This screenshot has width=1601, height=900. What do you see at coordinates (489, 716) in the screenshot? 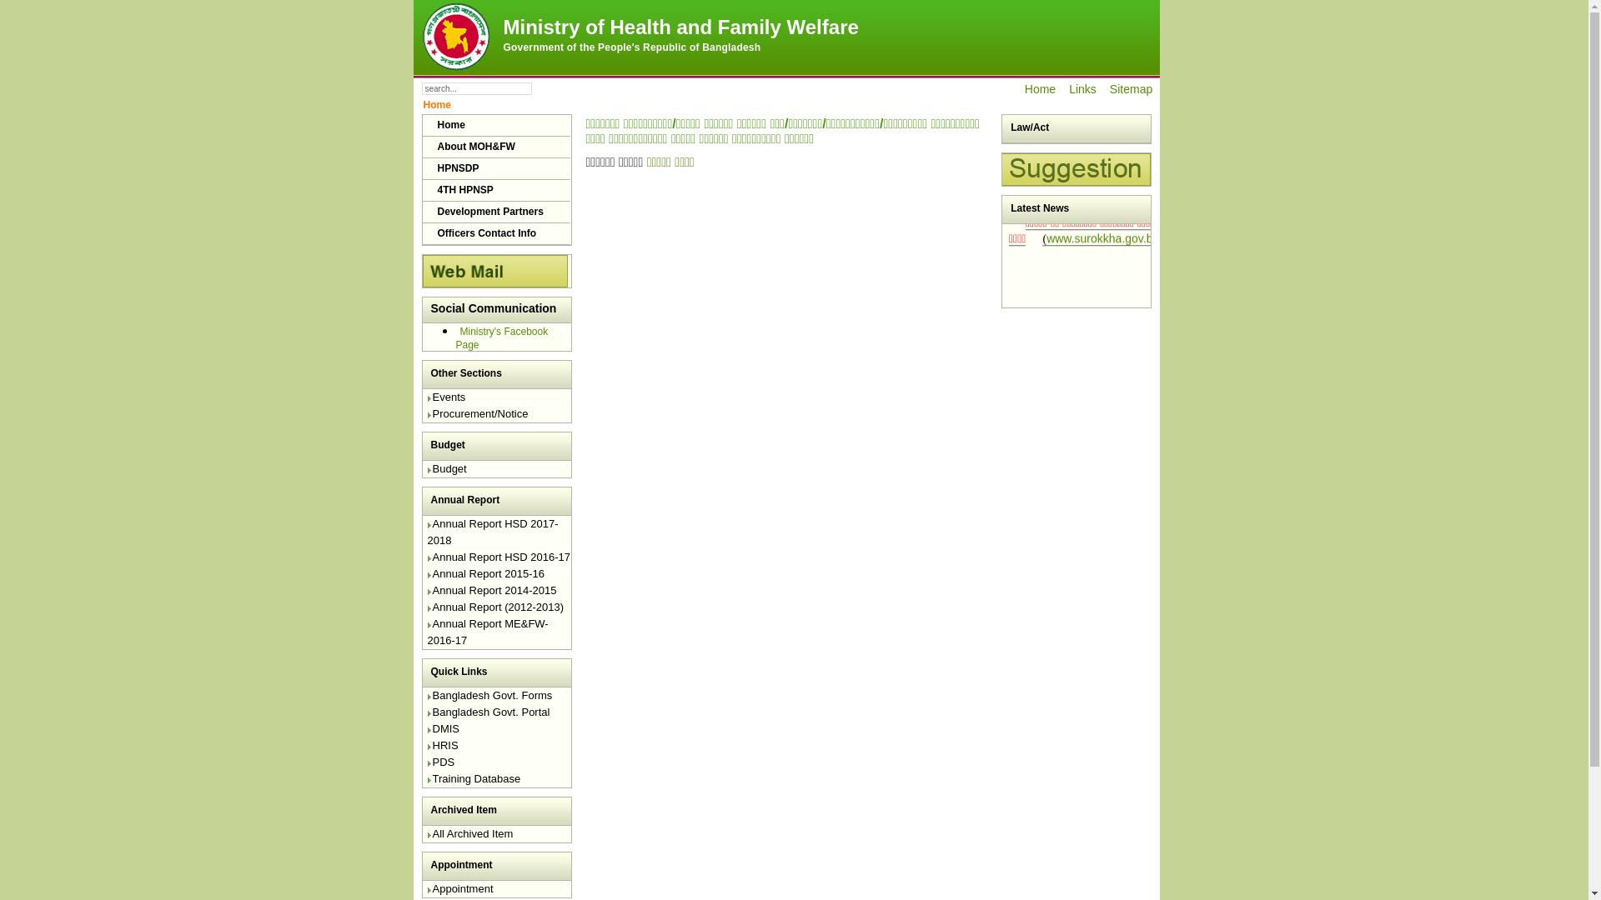
I see `Bangladesh Govt. Portal` at bounding box center [489, 716].